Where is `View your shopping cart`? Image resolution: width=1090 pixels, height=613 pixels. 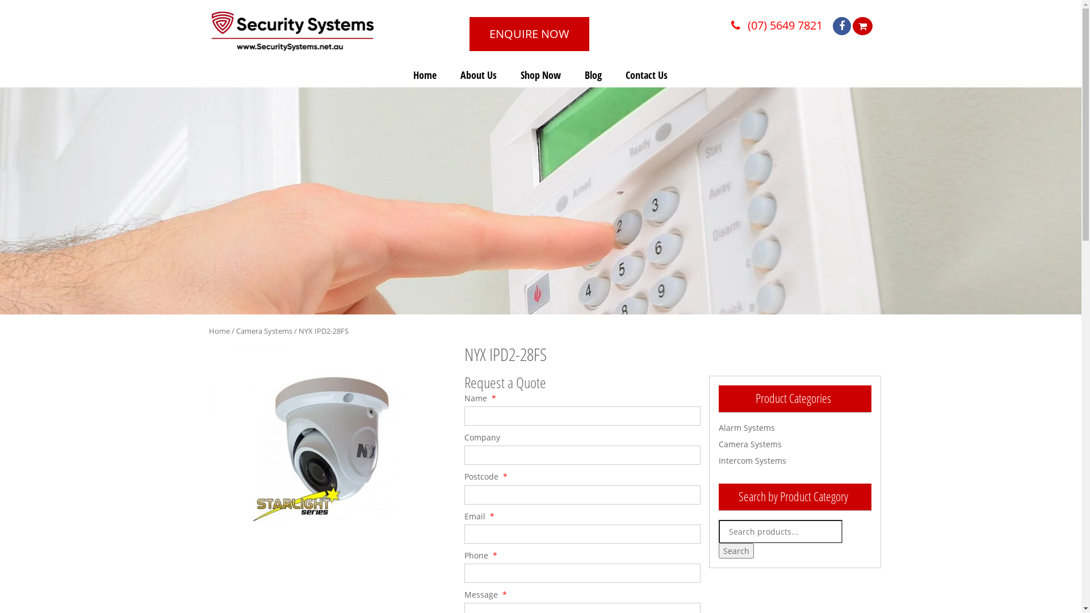 View your shopping cart is located at coordinates (863, 26).